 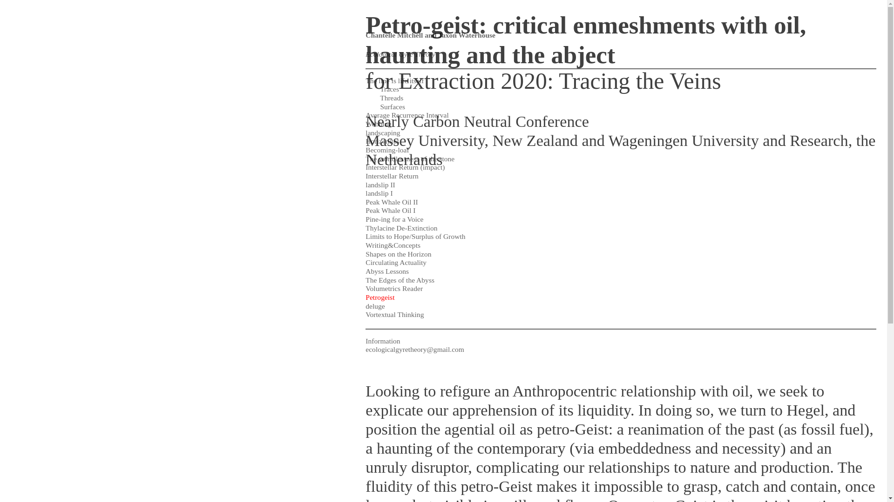 I want to click on Traces, so click(x=389, y=88).